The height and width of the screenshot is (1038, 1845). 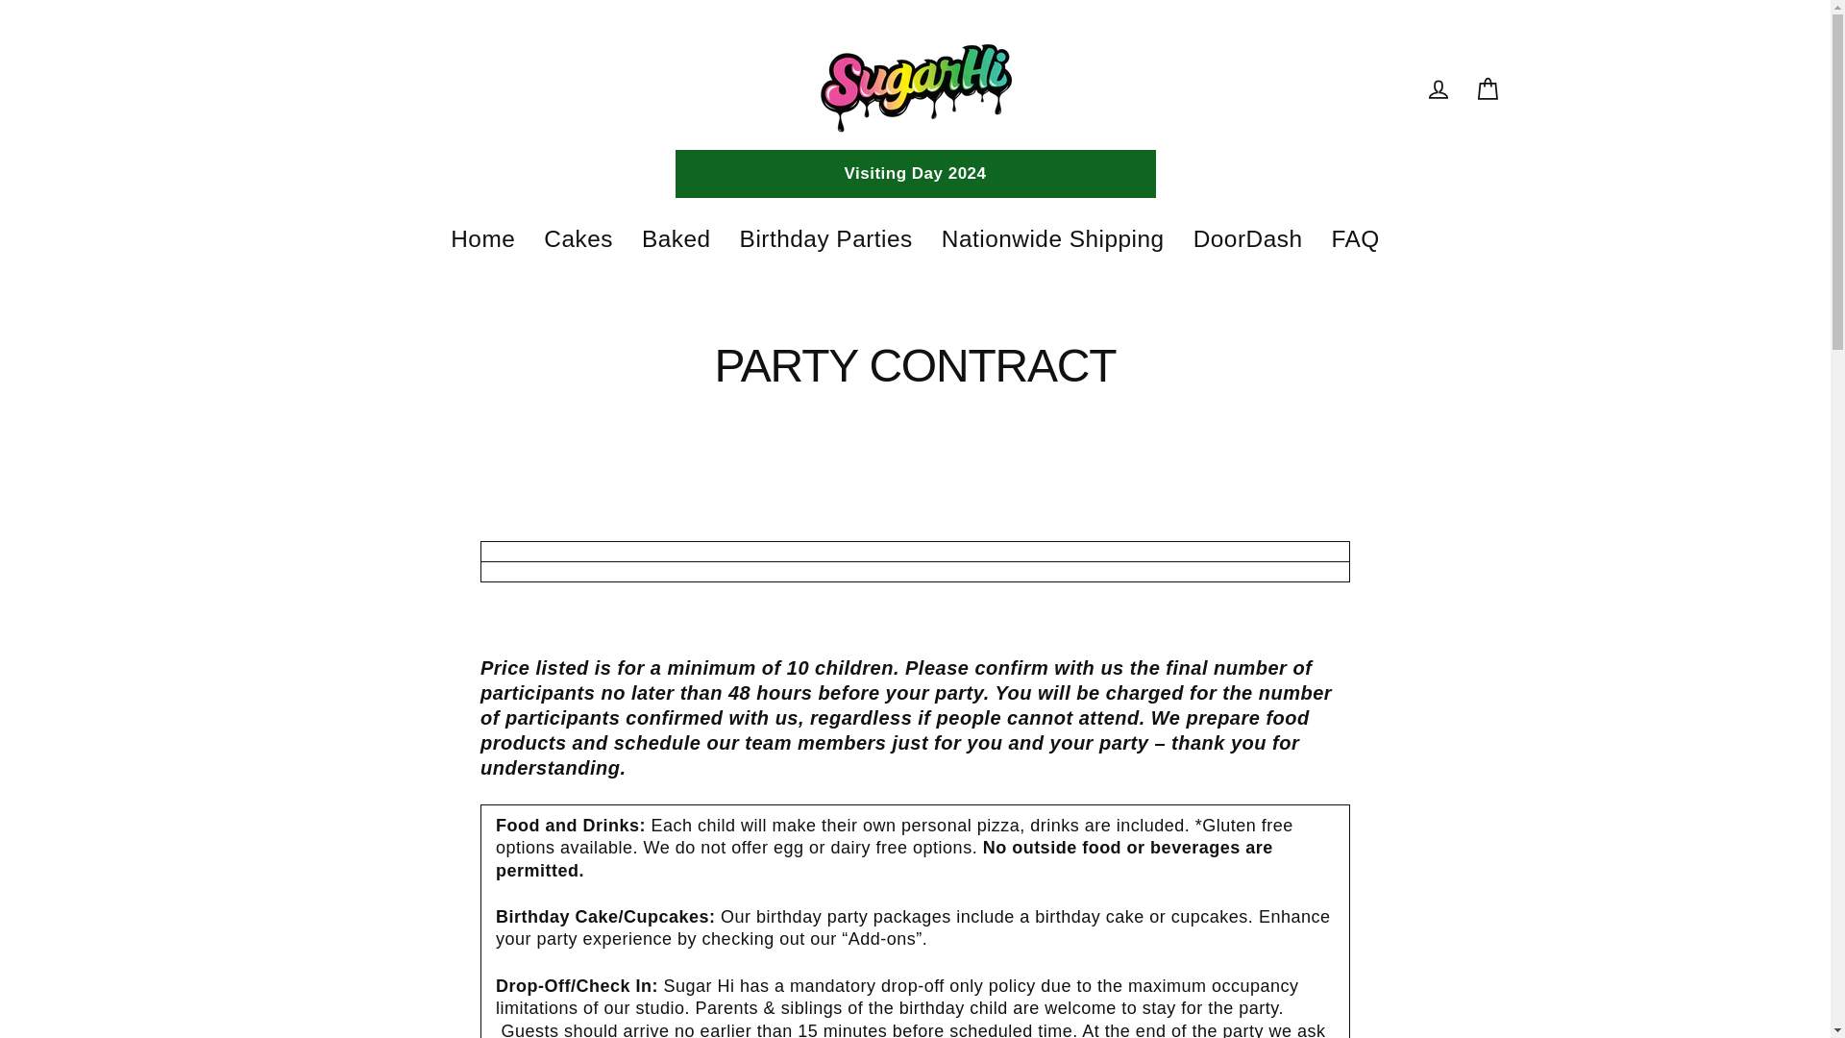 What do you see at coordinates (1355, 239) in the screenshot?
I see `FAQ` at bounding box center [1355, 239].